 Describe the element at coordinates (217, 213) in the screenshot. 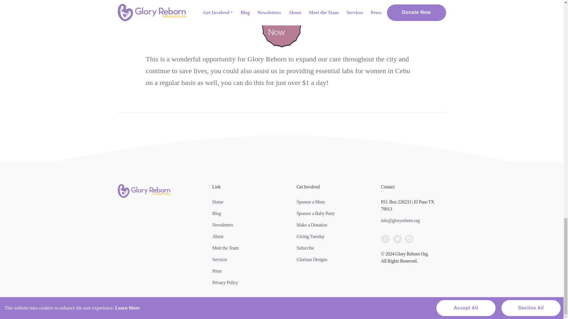

I see `Blog` at that location.